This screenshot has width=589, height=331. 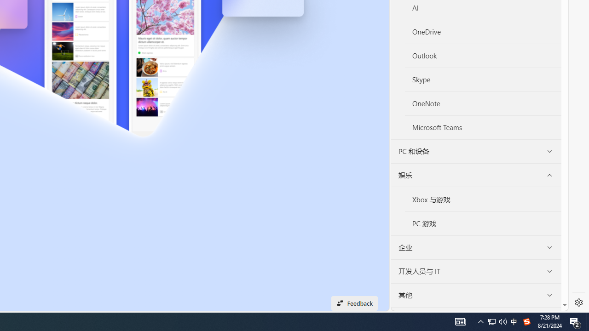 What do you see at coordinates (483, 80) in the screenshot?
I see `Skype` at bounding box center [483, 80].